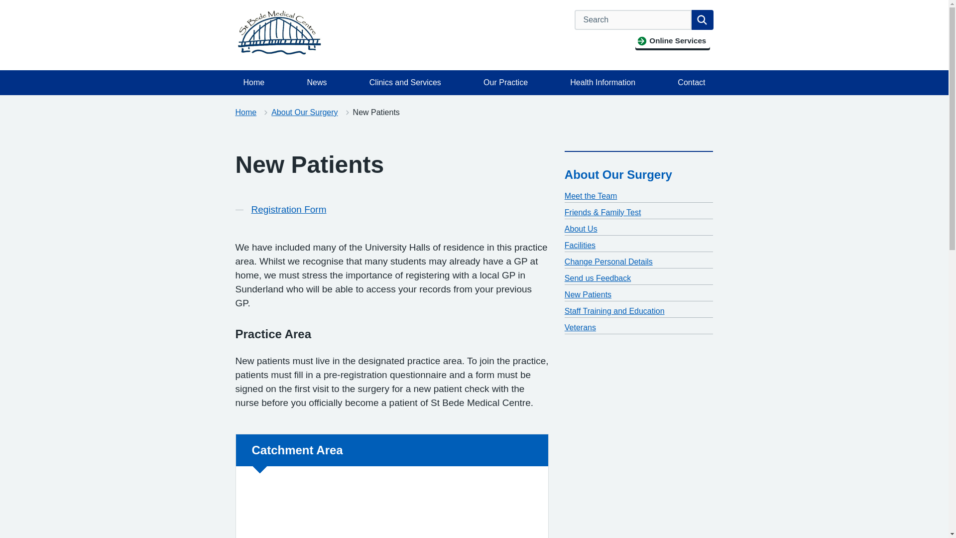  Describe the element at coordinates (591, 195) in the screenshot. I see `Meet the Team` at that location.